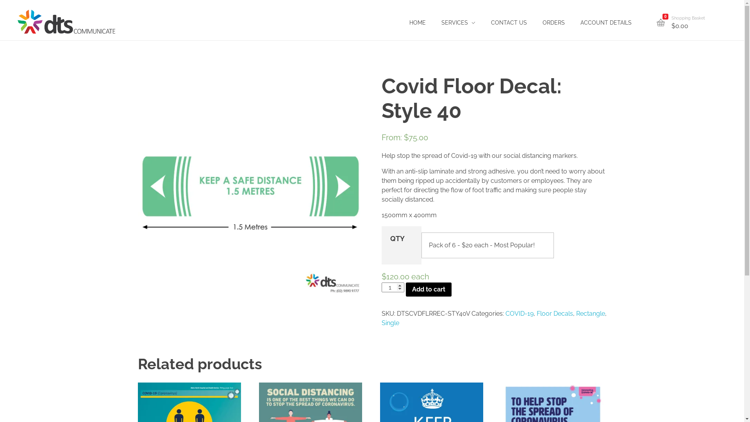 The width and height of the screenshot is (750, 422). I want to click on HOME, so click(418, 23).